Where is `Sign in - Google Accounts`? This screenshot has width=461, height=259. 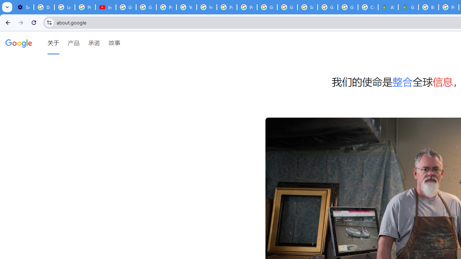
Sign in - Google Accounts is located at coordinates (307, 7).